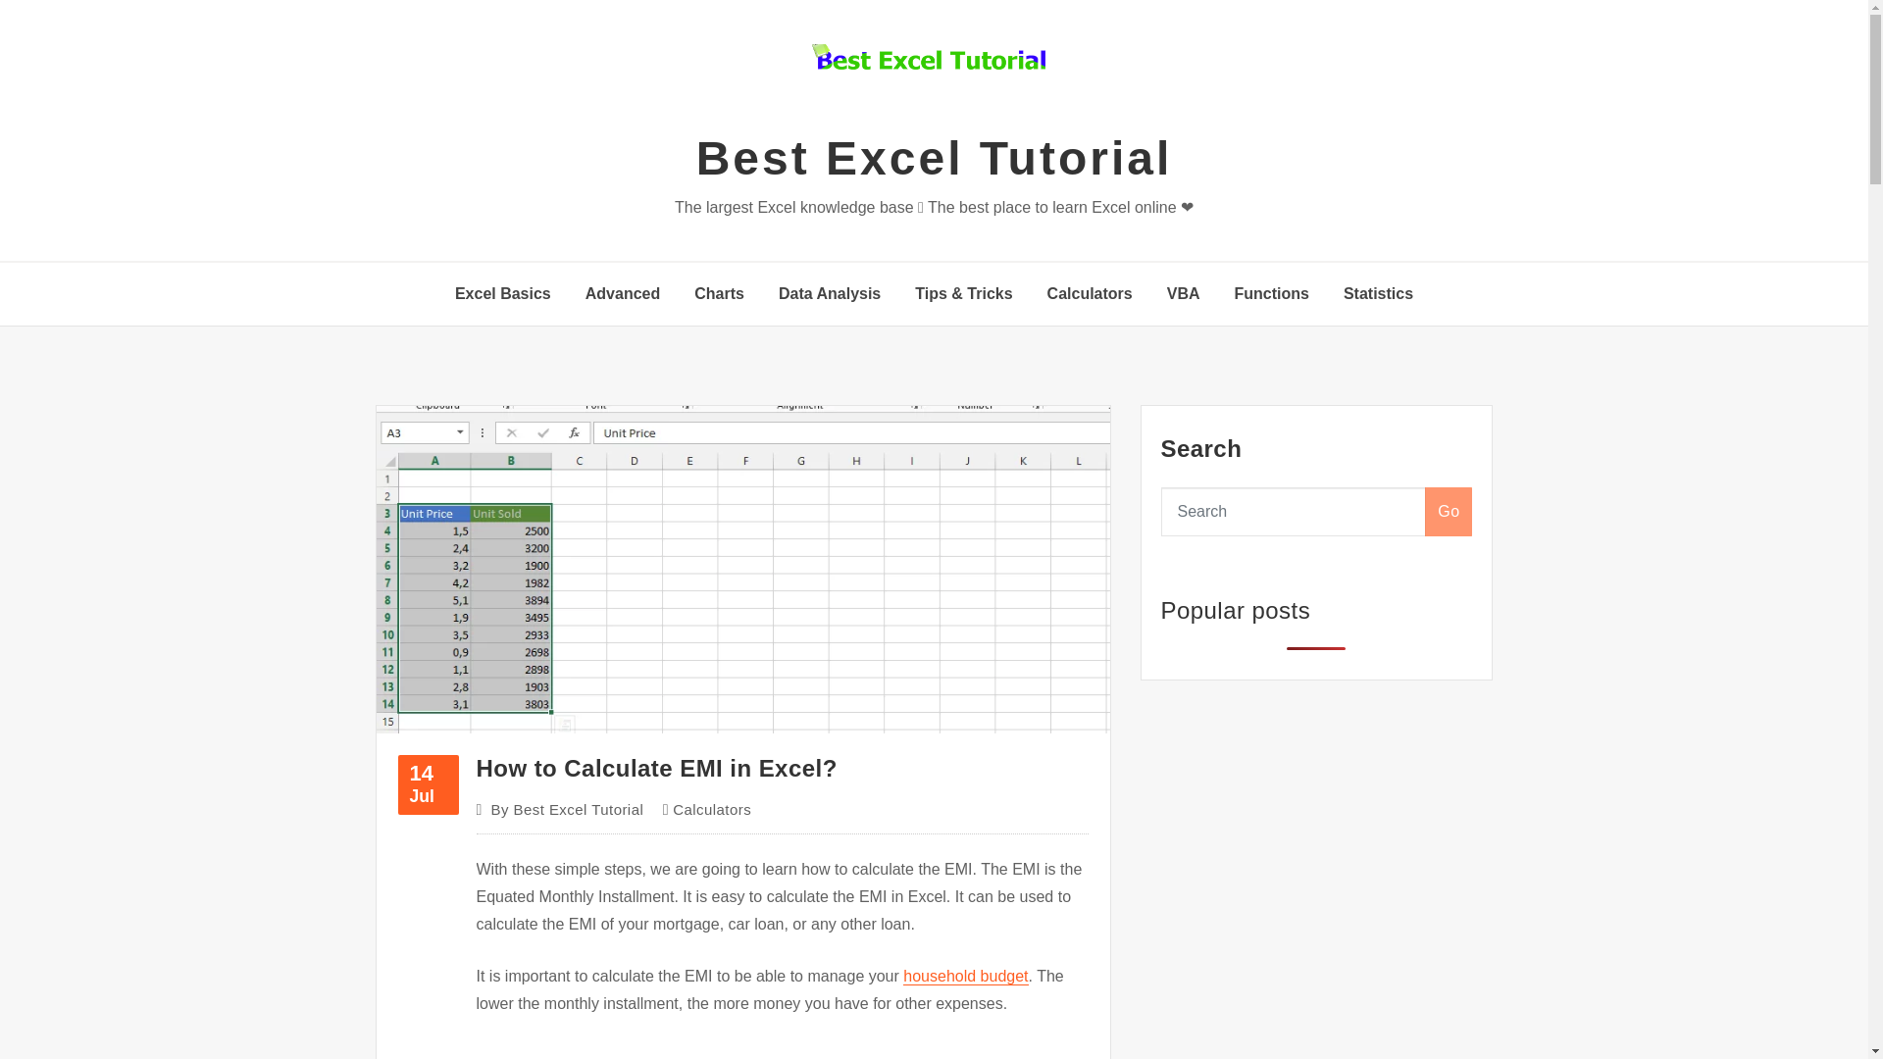  What do you see at coordinates (428, 784) in the screenshot?
I see `Excel Basics` at bounding box center [428, 784].